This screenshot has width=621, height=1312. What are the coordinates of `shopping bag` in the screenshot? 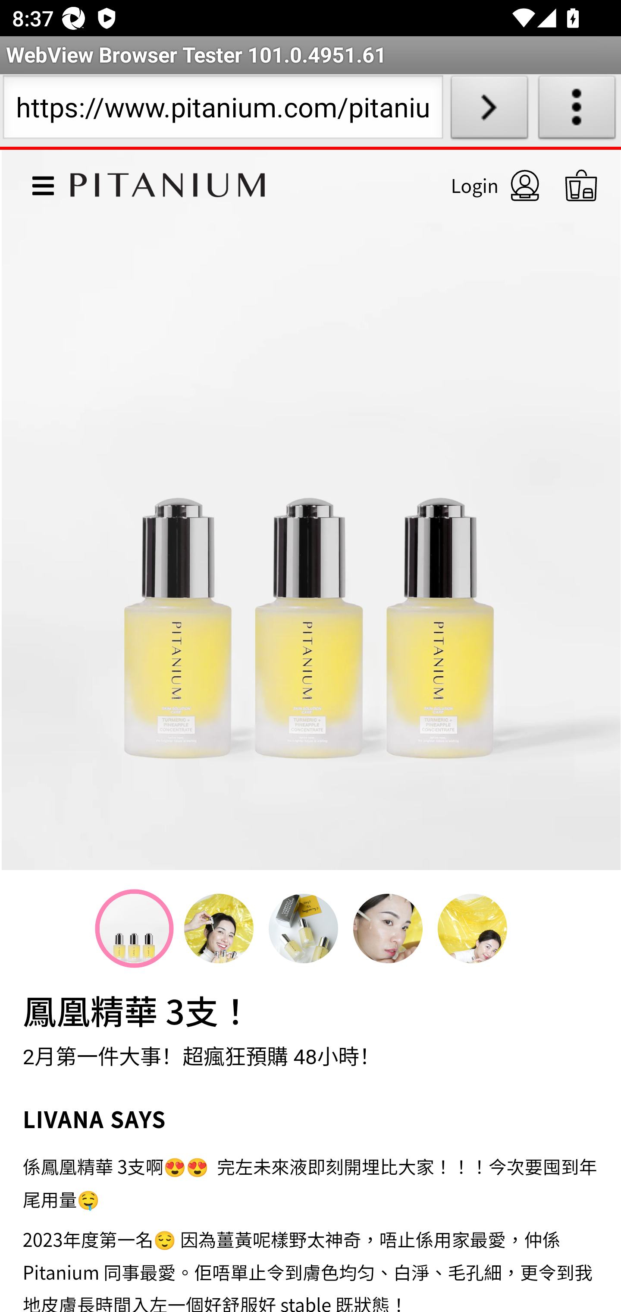 It's located at (581, 185).